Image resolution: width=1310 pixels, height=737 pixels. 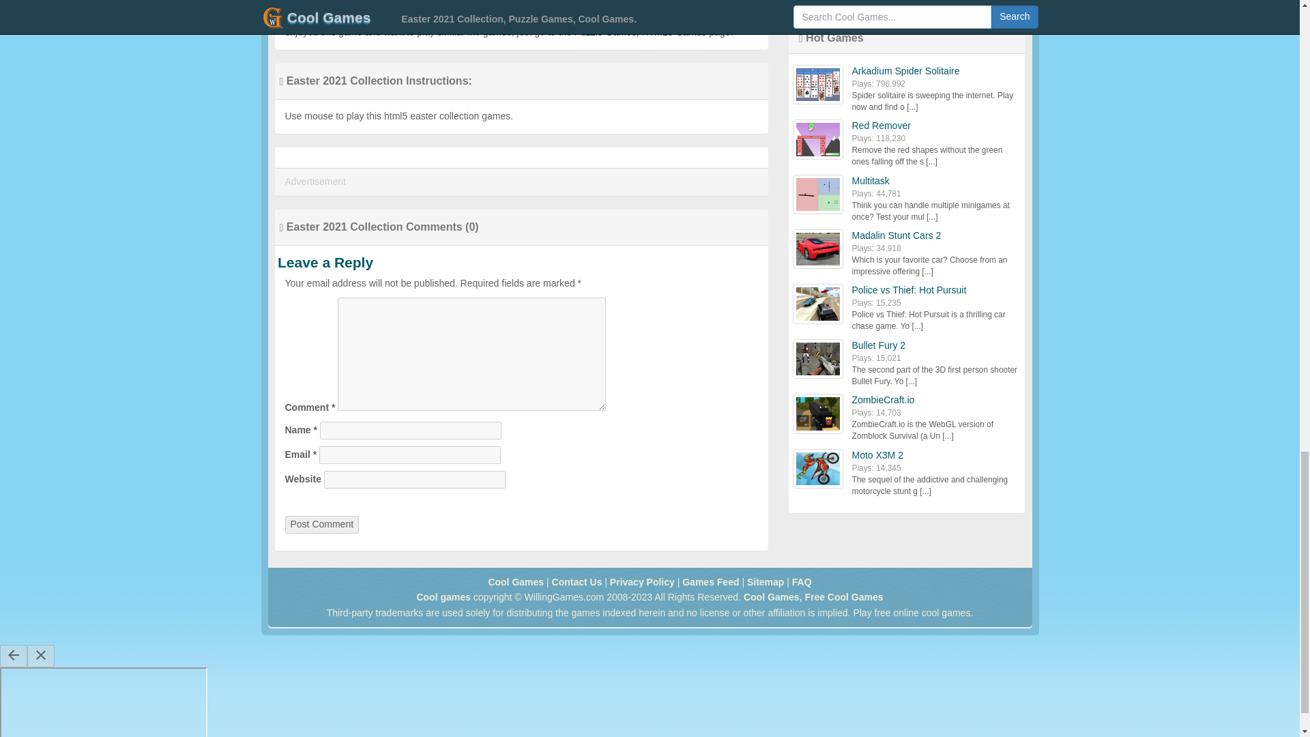 What do you see at coordinates (878, 345) in the screenshot?
I see `Bullet Fury 2` at bounding box center [878, 345].